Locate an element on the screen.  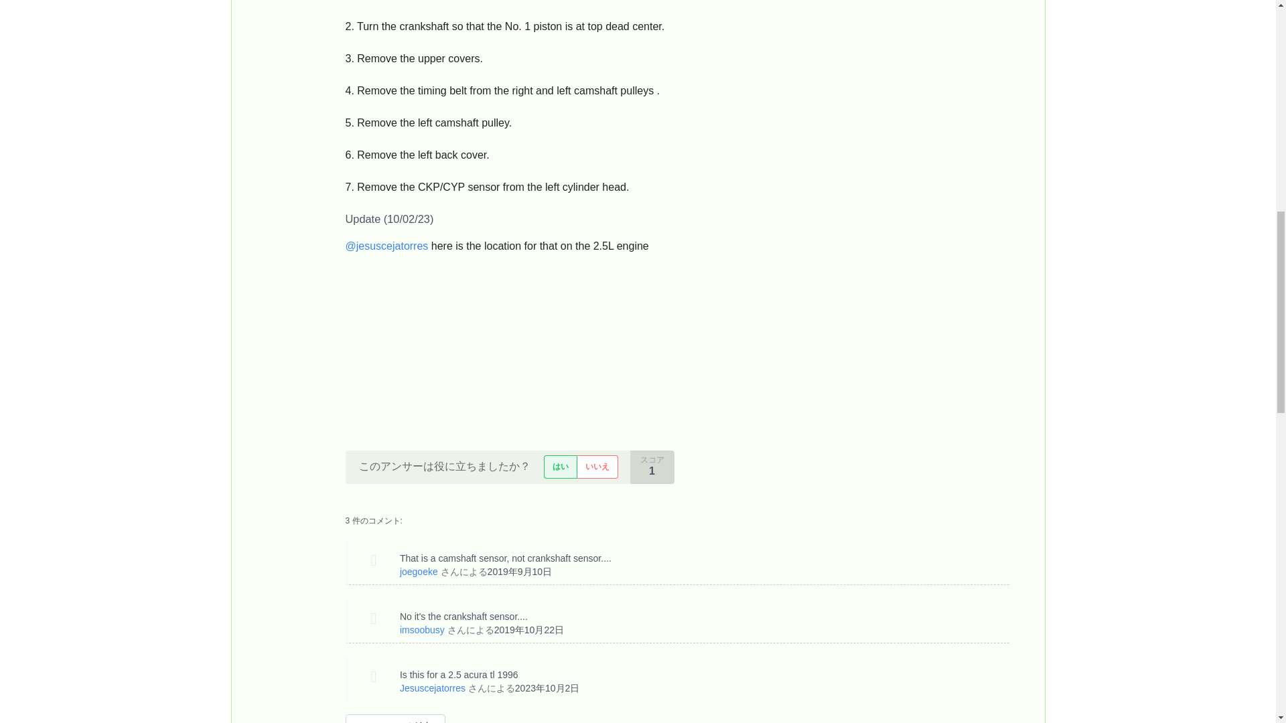
Tue, 10 Sep 2019 17:27:15 -0700 is located at coordinates (520, 571).